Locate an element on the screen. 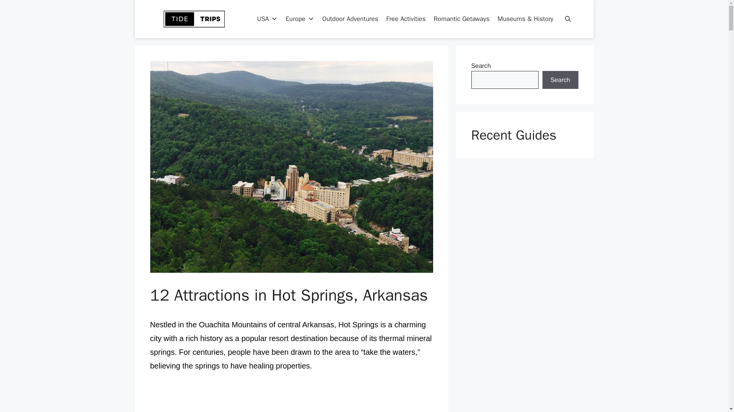 This screenshot has width=734, height=412. Advertisement is located at coordinates (291, 398).